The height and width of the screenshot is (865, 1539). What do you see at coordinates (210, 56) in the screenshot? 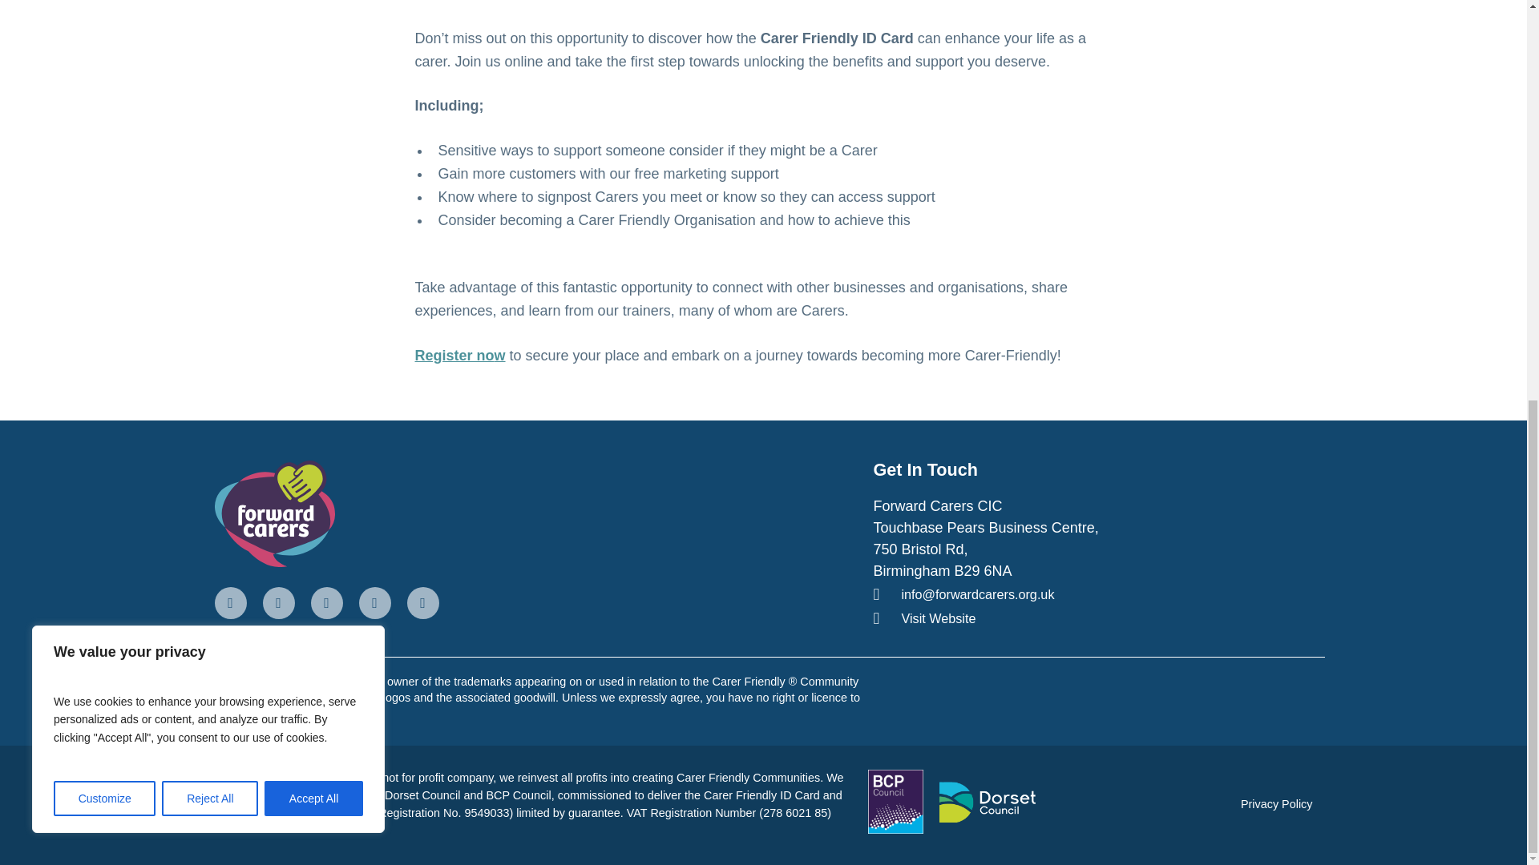
I see `Reject All` at bounding box center [210, 56].